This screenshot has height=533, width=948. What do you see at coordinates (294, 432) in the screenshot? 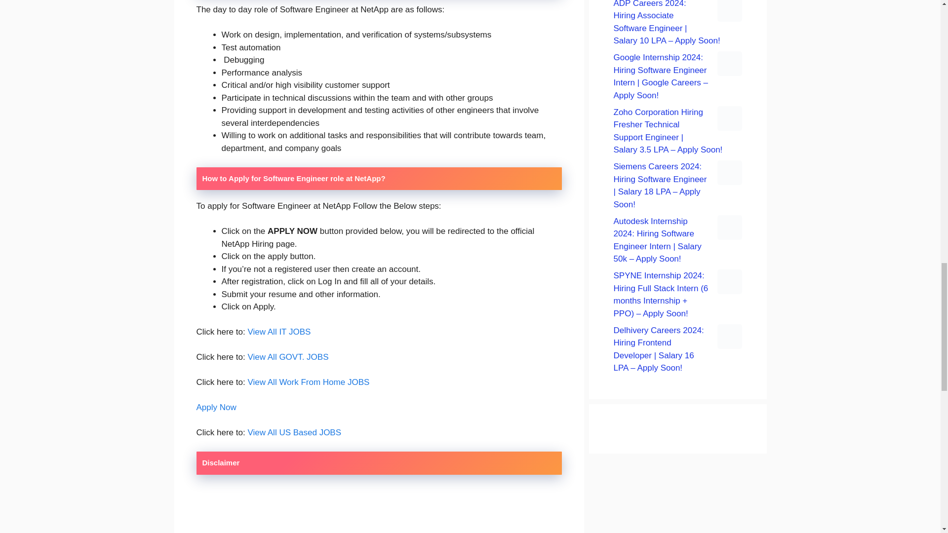
I see `View All US Based JOBS` at bounding box center [294, 432].